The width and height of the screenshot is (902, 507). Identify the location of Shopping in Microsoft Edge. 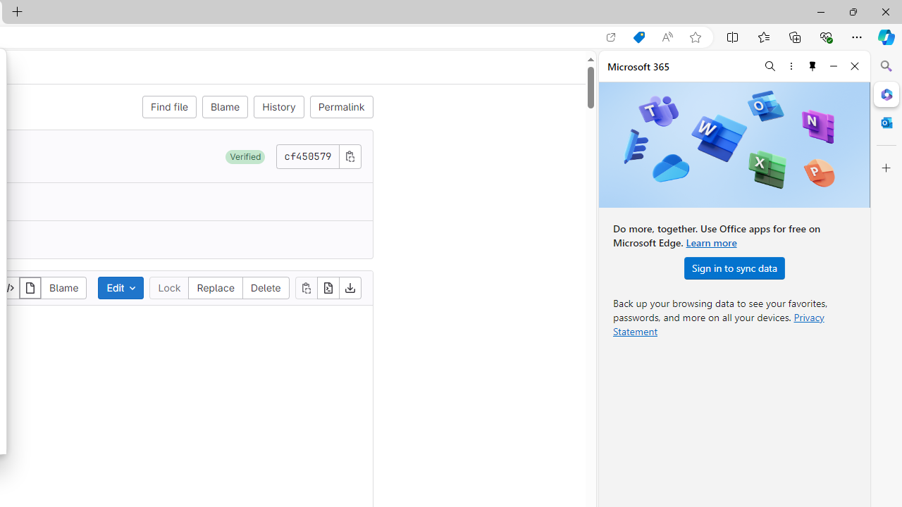
(638, 37).